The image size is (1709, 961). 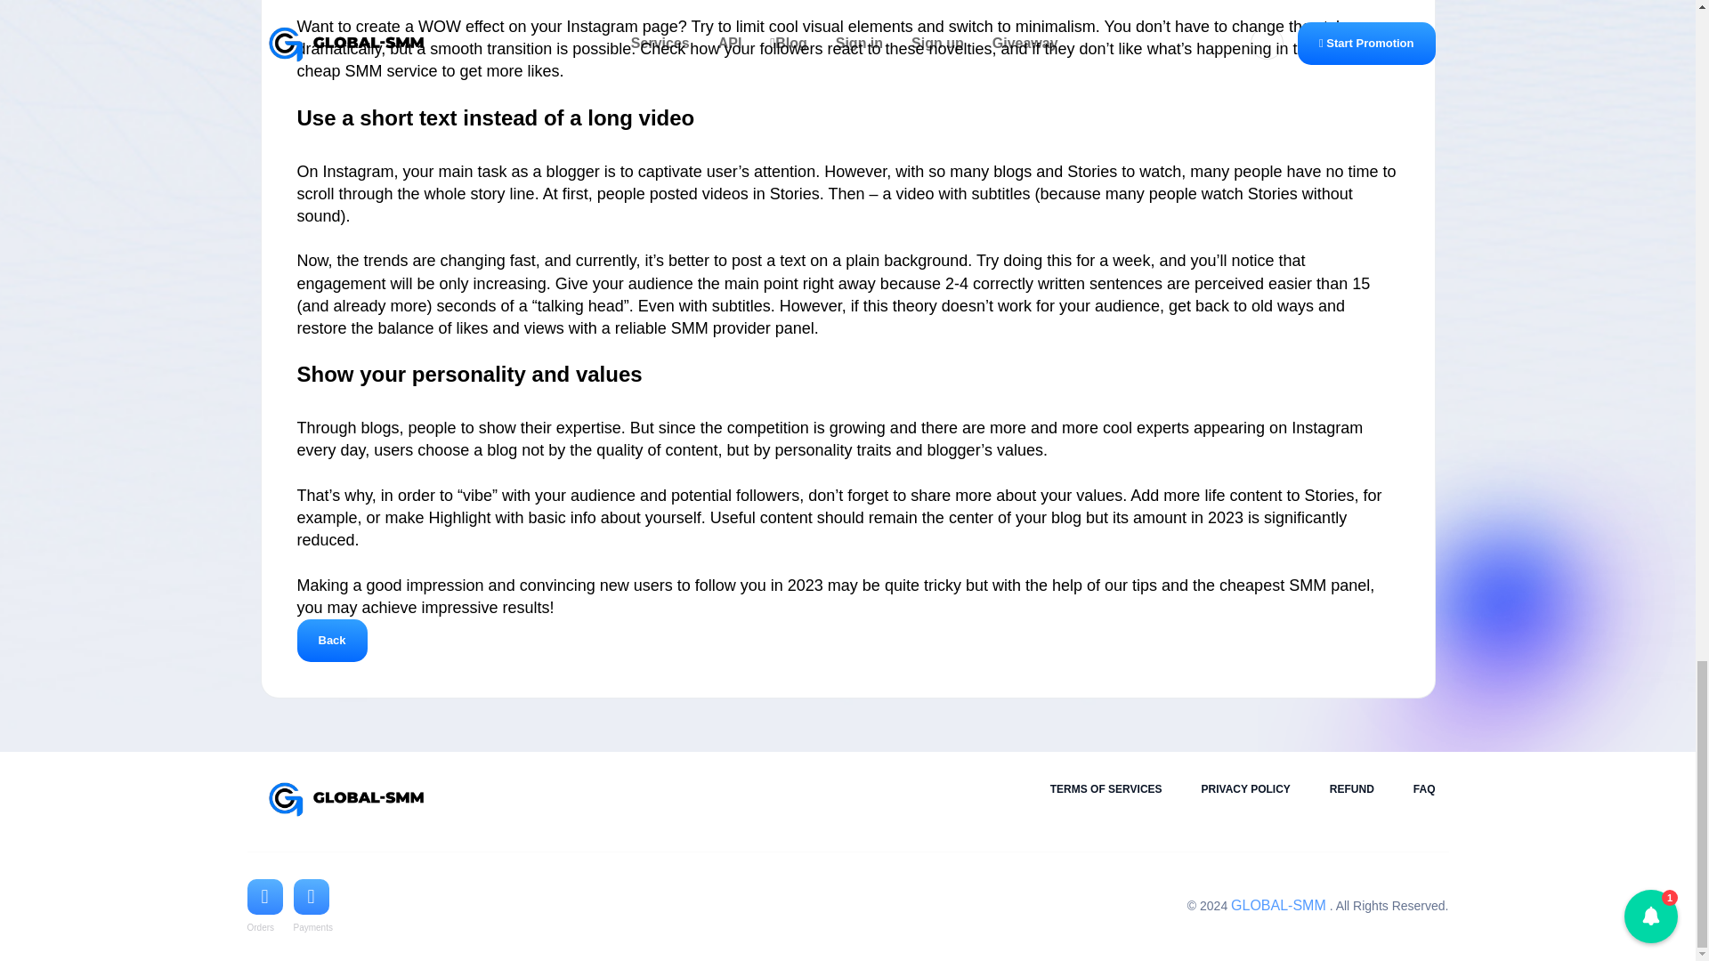 I want to click on REFUND, so click(x=1351, y=789).